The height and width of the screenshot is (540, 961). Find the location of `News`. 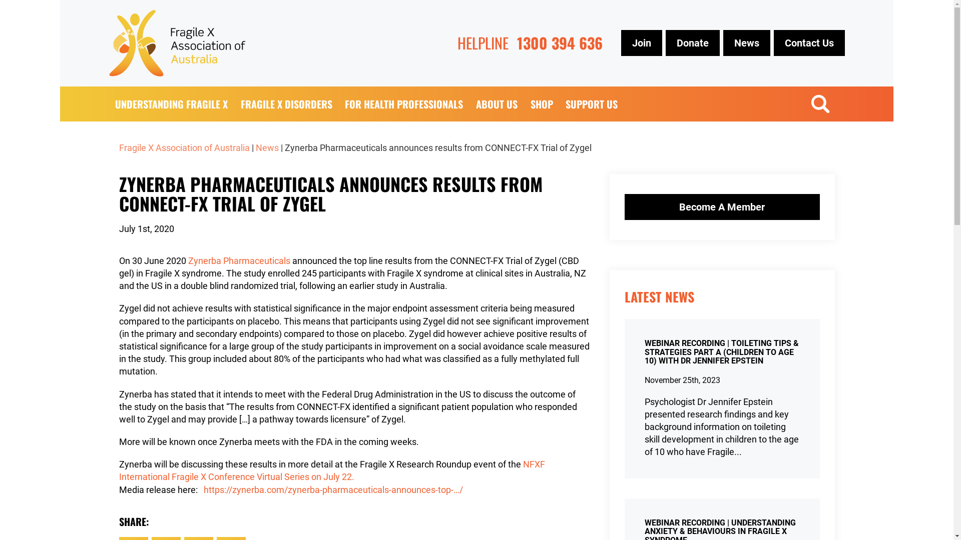

News is located at coordinates (746, 43).